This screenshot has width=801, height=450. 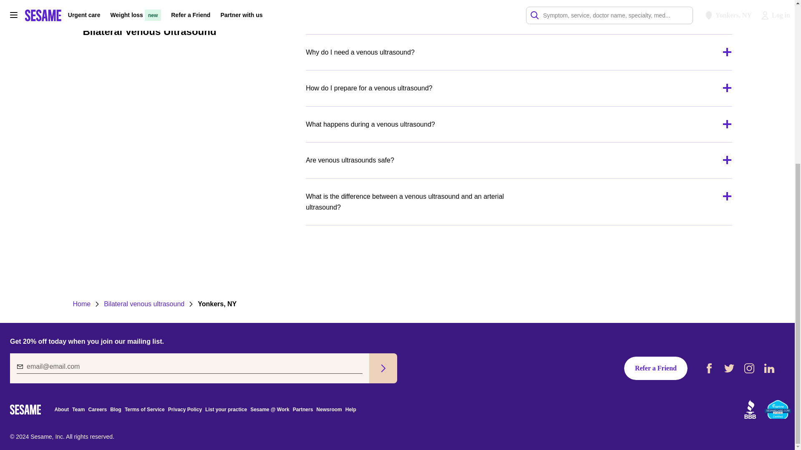 What do you see at coordinates (778, 409) in the screenshot?
I see `Verify LegitScript Approval` at bounding box center [778, 409].